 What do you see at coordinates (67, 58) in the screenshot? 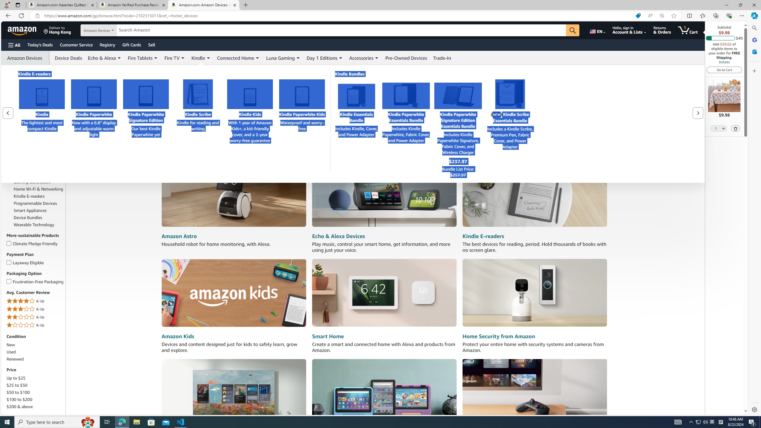
I see `Device Deals` at bounding box center [67, 58].